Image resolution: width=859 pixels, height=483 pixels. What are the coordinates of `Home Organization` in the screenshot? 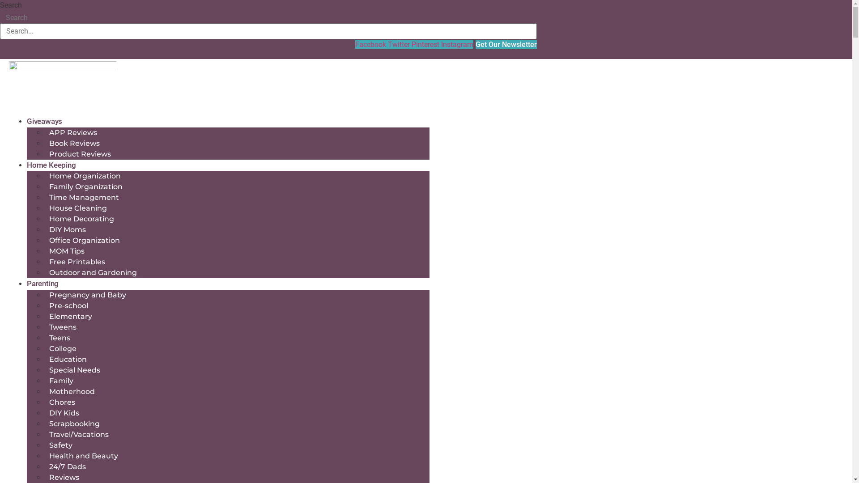 It's located at (85, 176).